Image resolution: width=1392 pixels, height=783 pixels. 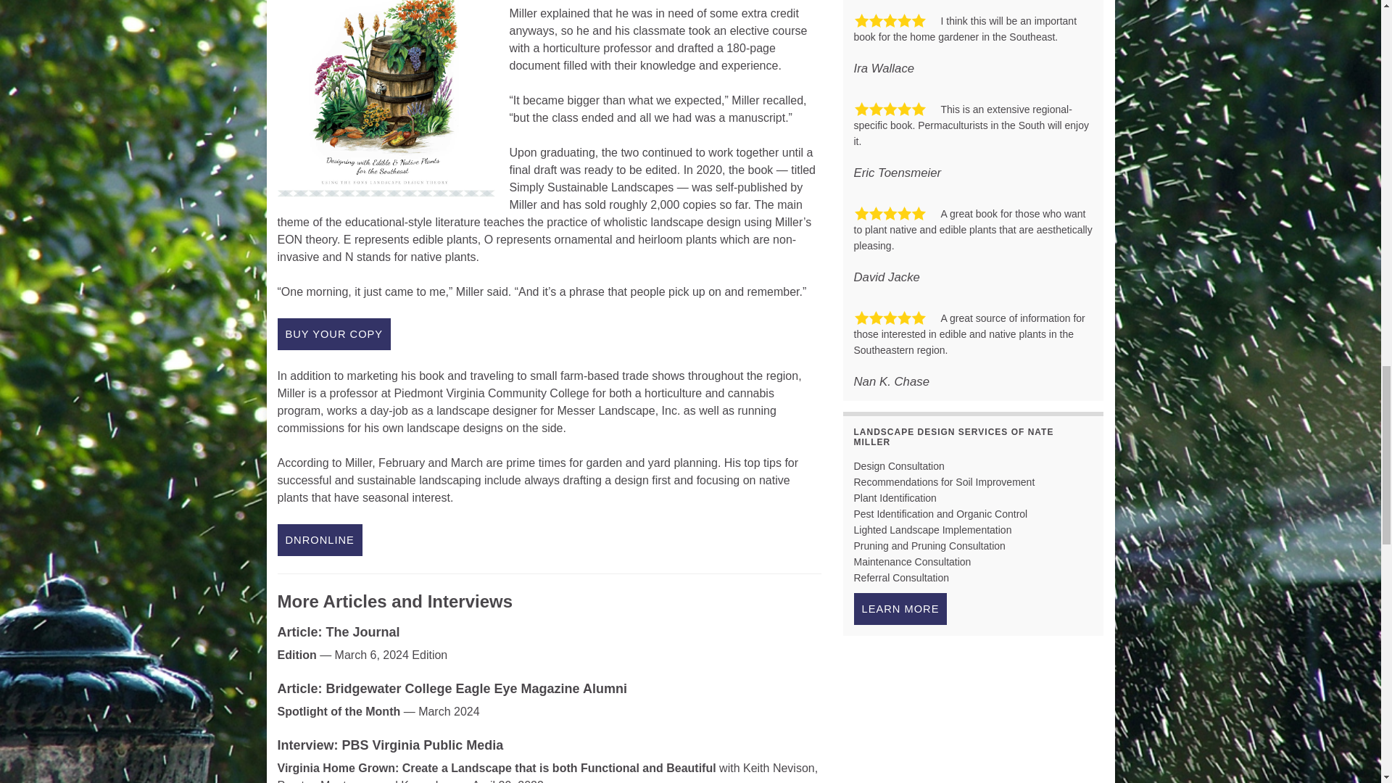 I want to click on DNRONLINE, so click(x=319, y=539).